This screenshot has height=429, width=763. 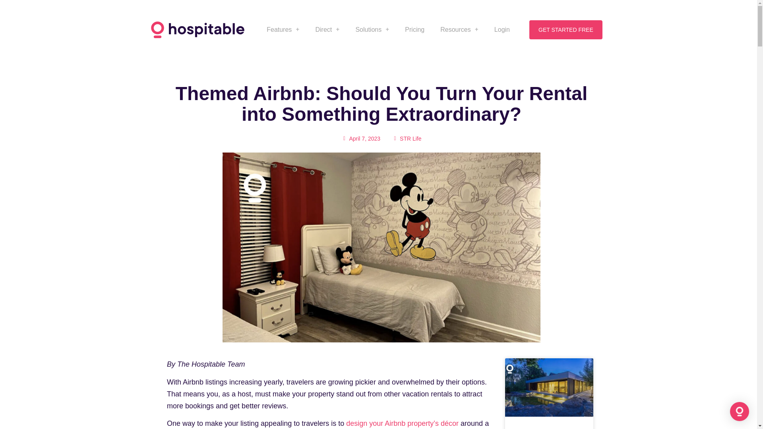 I want to click on Login, so click(x=502, y=29).